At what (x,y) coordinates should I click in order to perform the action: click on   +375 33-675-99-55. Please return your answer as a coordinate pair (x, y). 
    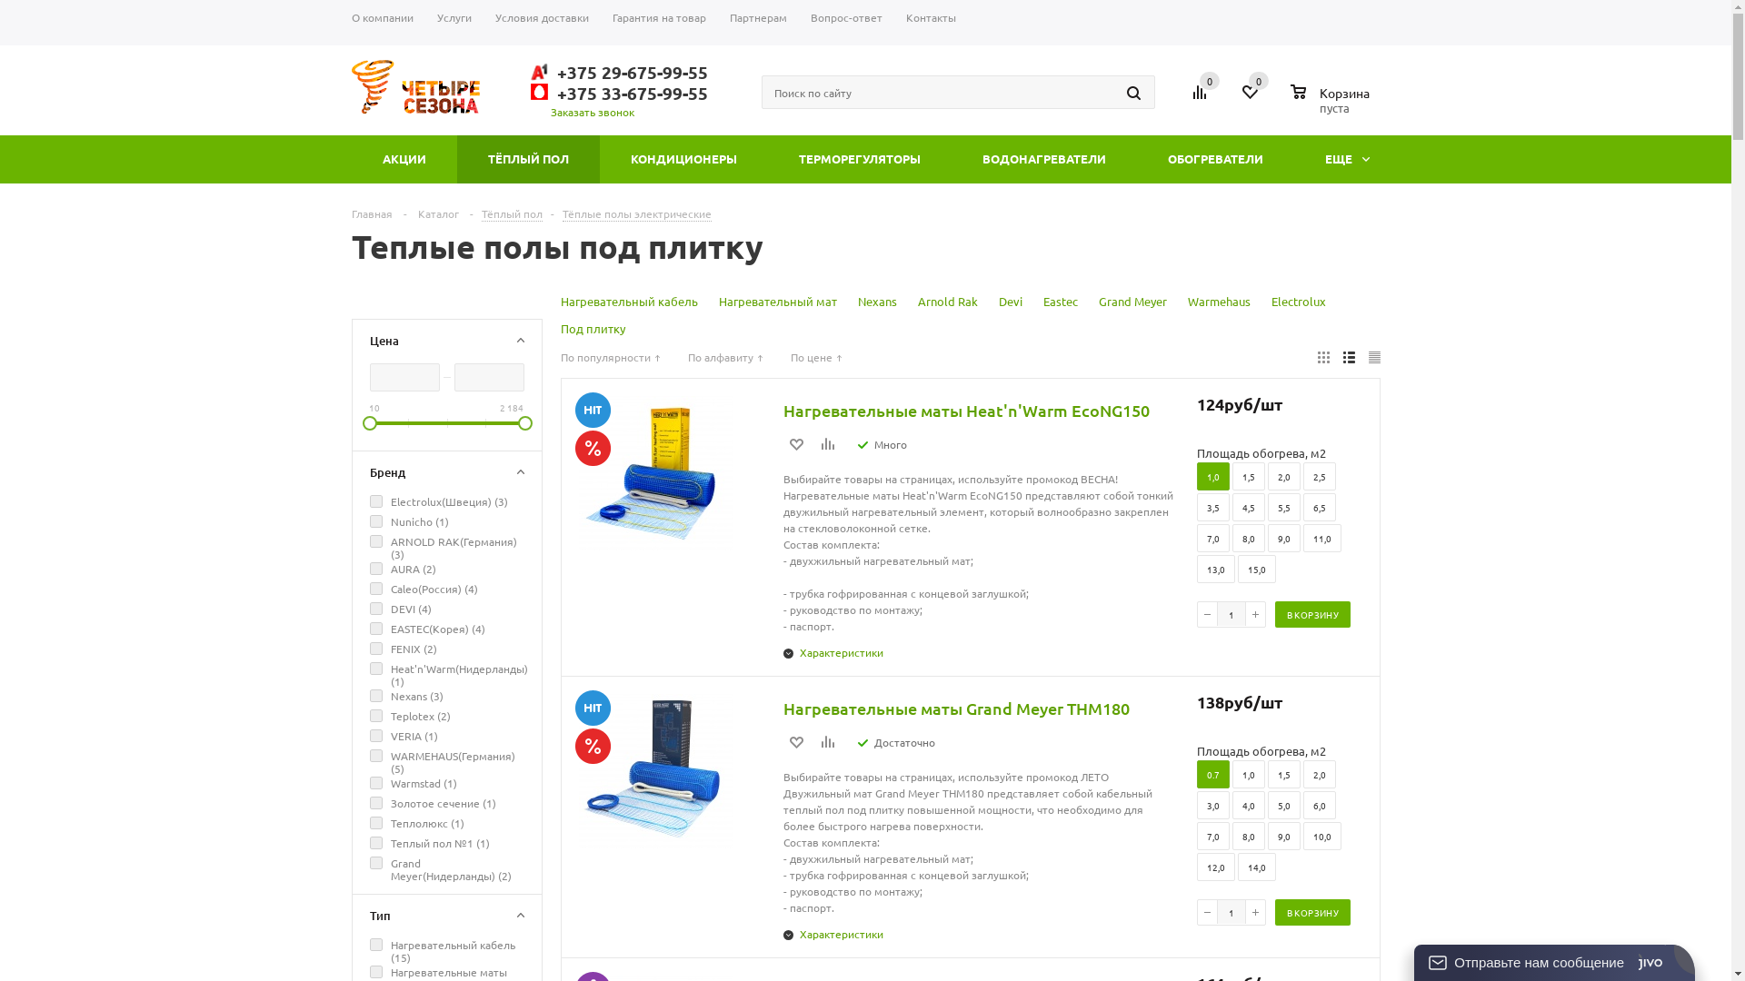
    Looking at the image, I should click on (627, 93).